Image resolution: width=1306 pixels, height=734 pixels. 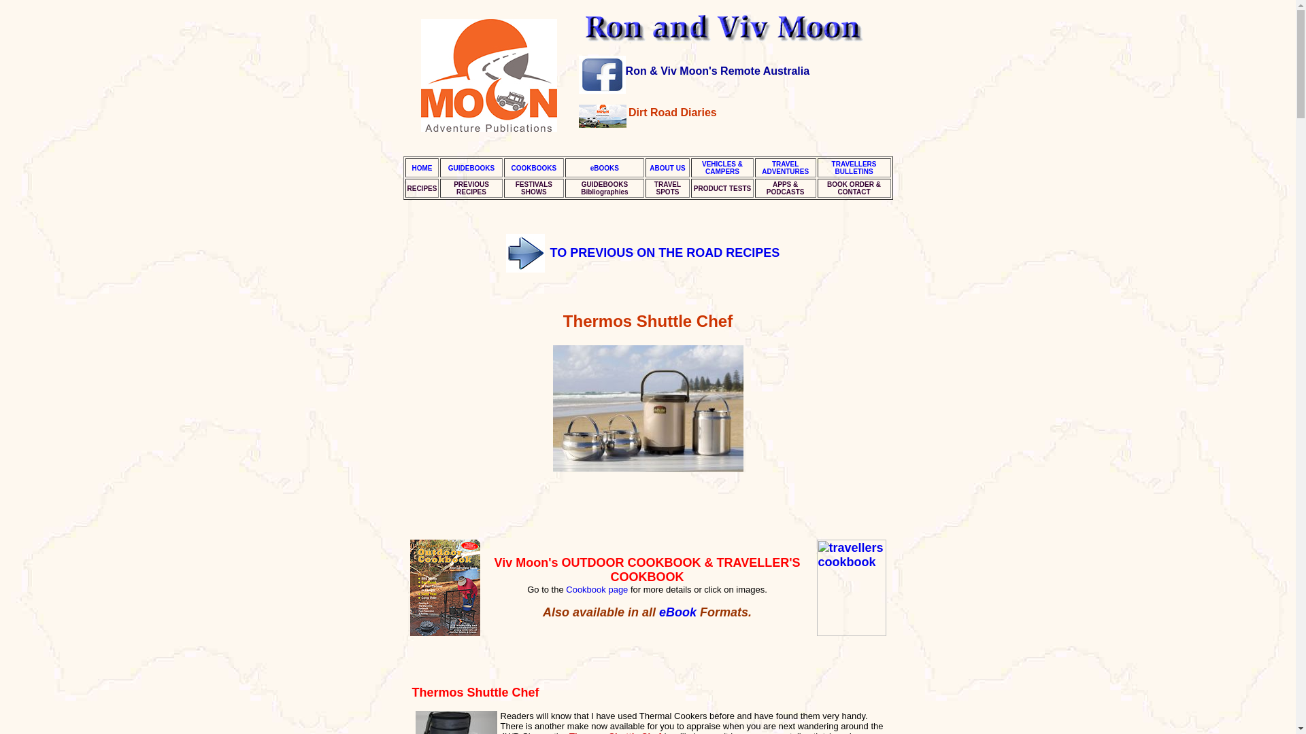 I want to click on GUIDEBOOKS Bibliographies, so click(x=604, y=188).